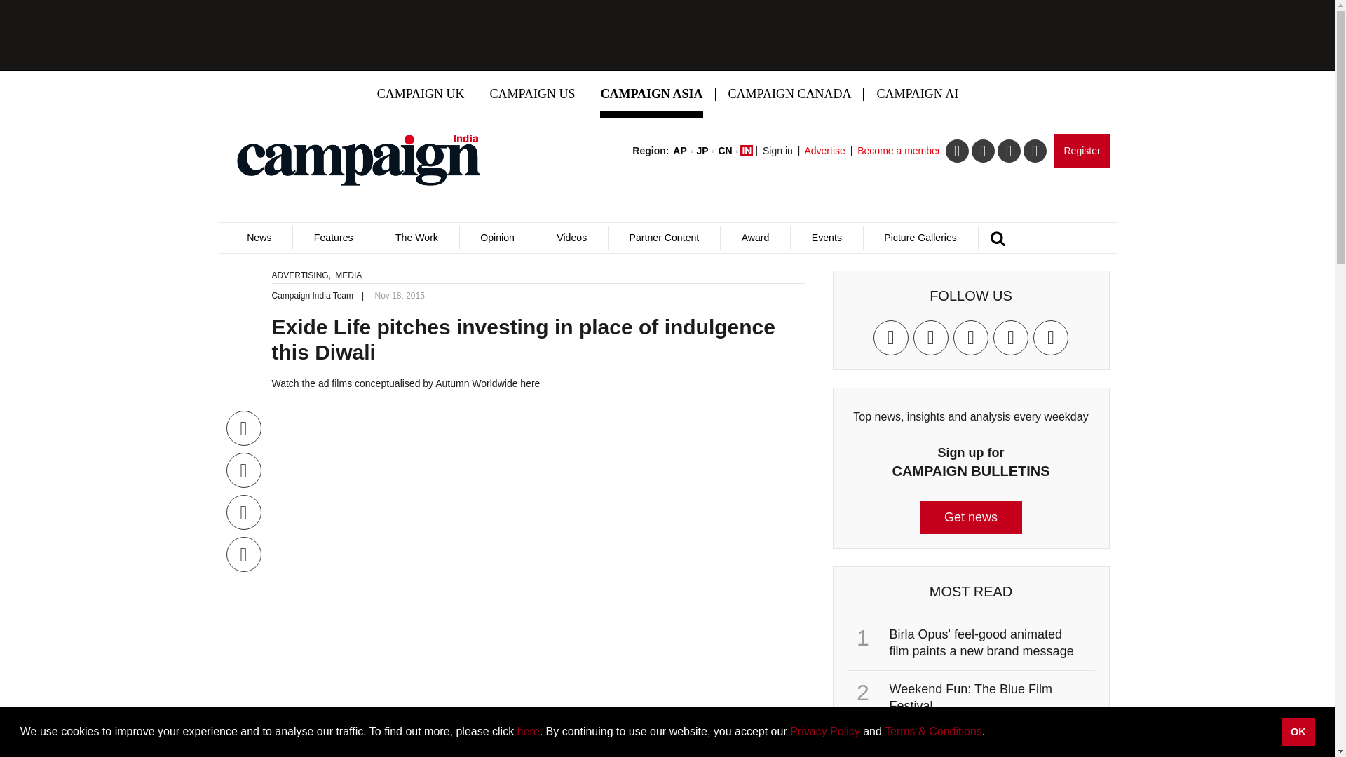  What do you see at coordinates (725, 150) in the screenshot?
I see `CN` at bounding box center [725, 150].